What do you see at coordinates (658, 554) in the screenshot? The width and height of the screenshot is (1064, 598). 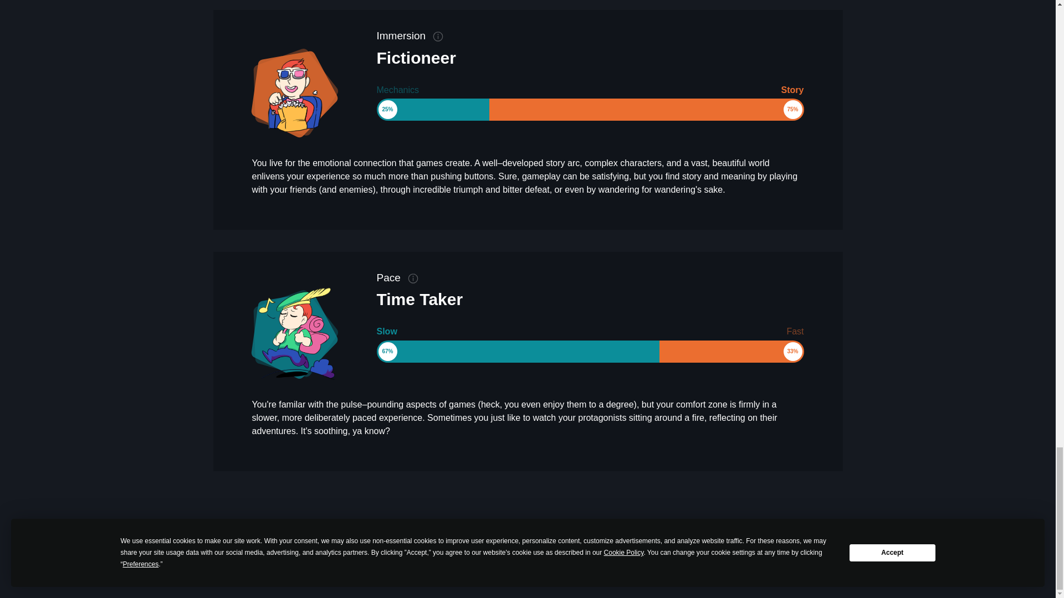 I see `Terms of Use` at bounding box center [658, 554].